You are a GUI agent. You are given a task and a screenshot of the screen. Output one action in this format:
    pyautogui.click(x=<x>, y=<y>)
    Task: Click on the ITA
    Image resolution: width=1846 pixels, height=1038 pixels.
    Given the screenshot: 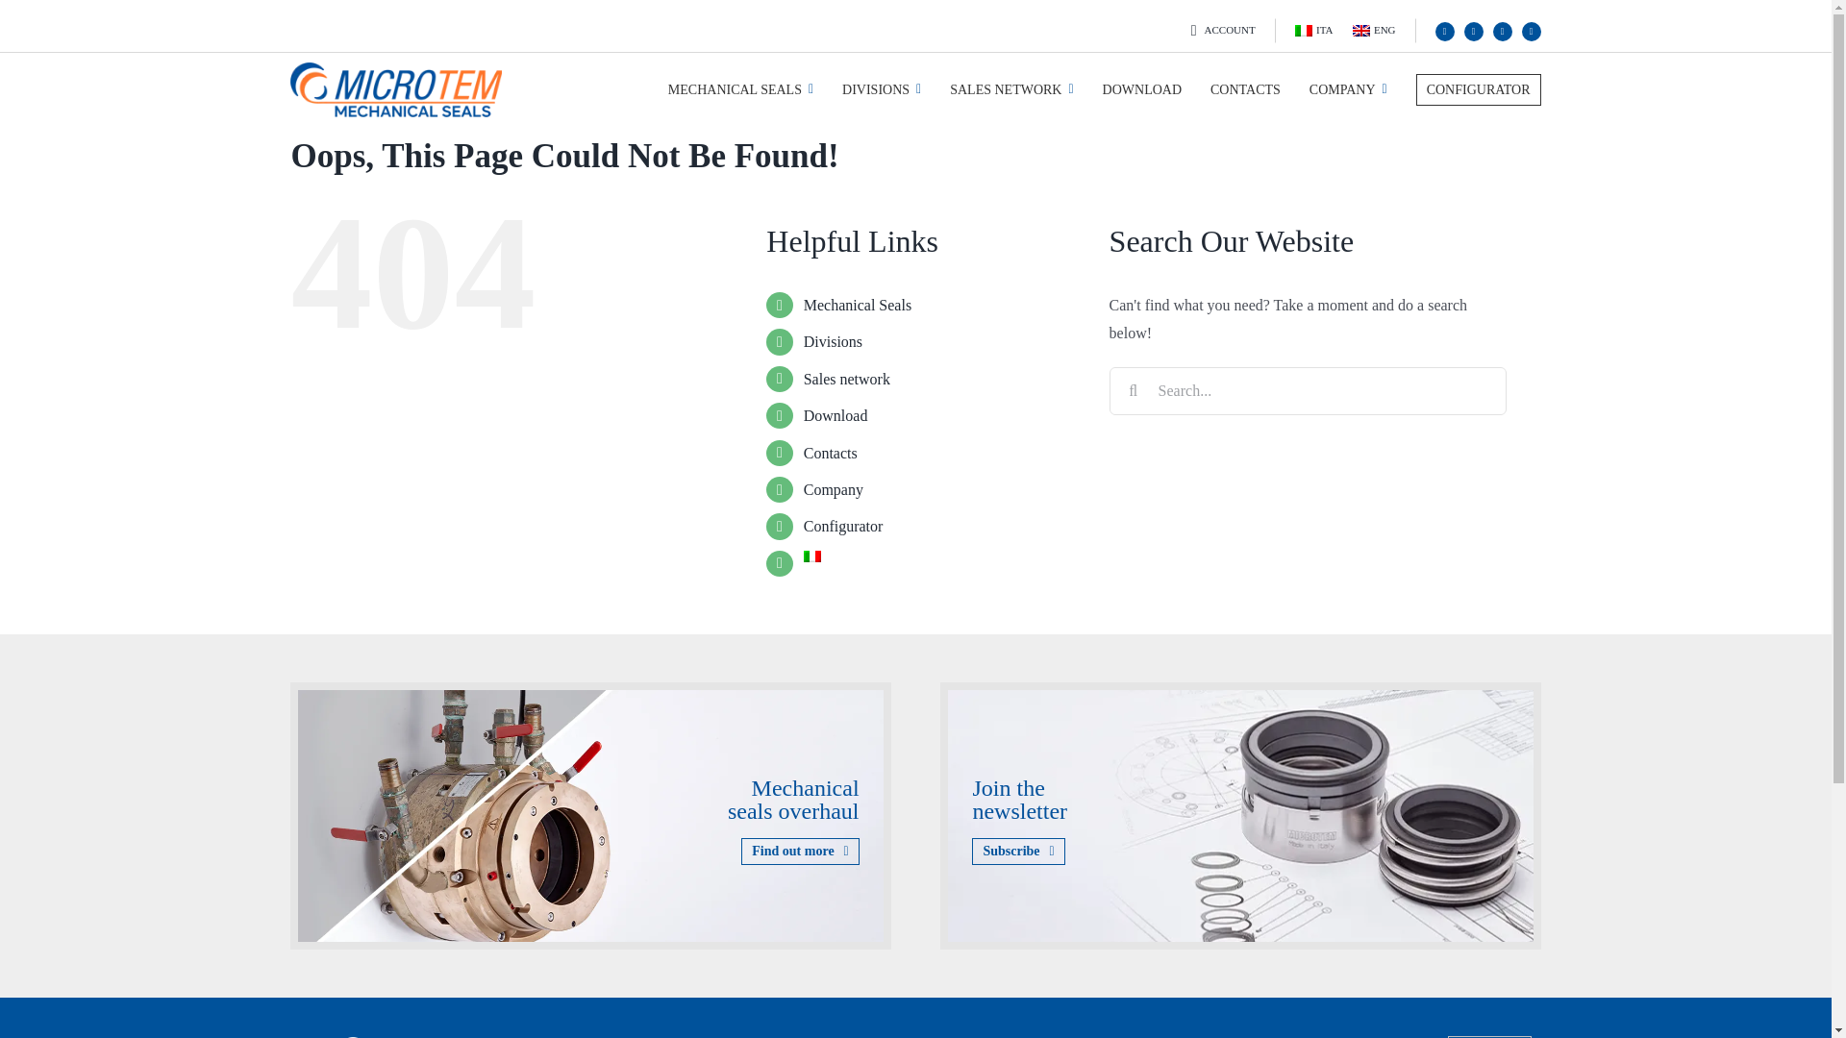 What is the action you would take?
    pyautogui.click(x=1313, y=31)
    